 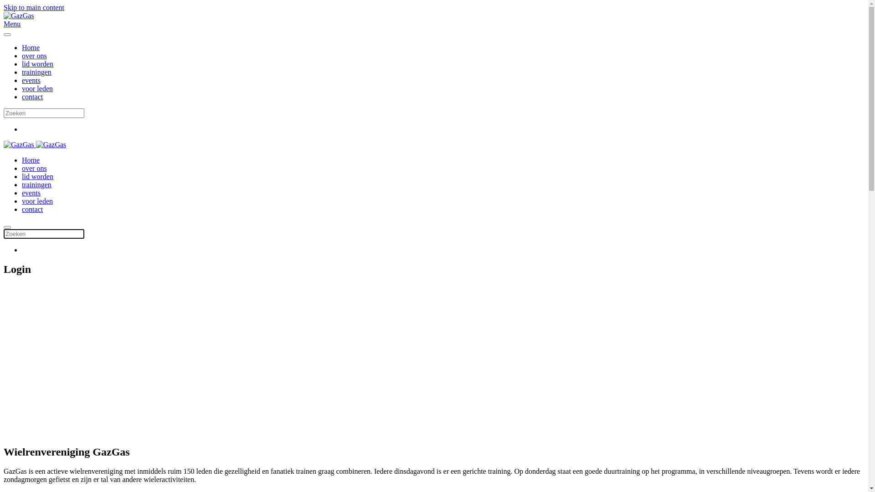 What do you see at coordinates (31, 160) in the screenshot?
I see `Home` at bounding box center [31, 160].